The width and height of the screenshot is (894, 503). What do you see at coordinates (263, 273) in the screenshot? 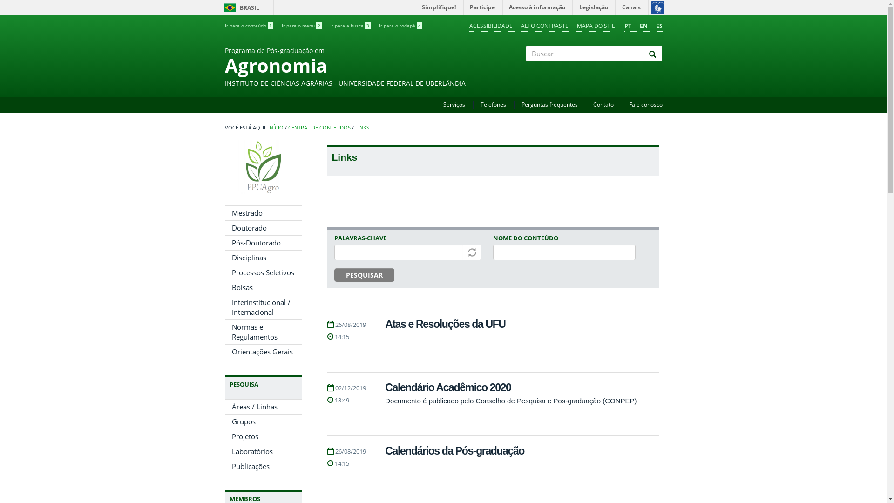
I see `Processos Seletivos` at bounding box center [263, 273].